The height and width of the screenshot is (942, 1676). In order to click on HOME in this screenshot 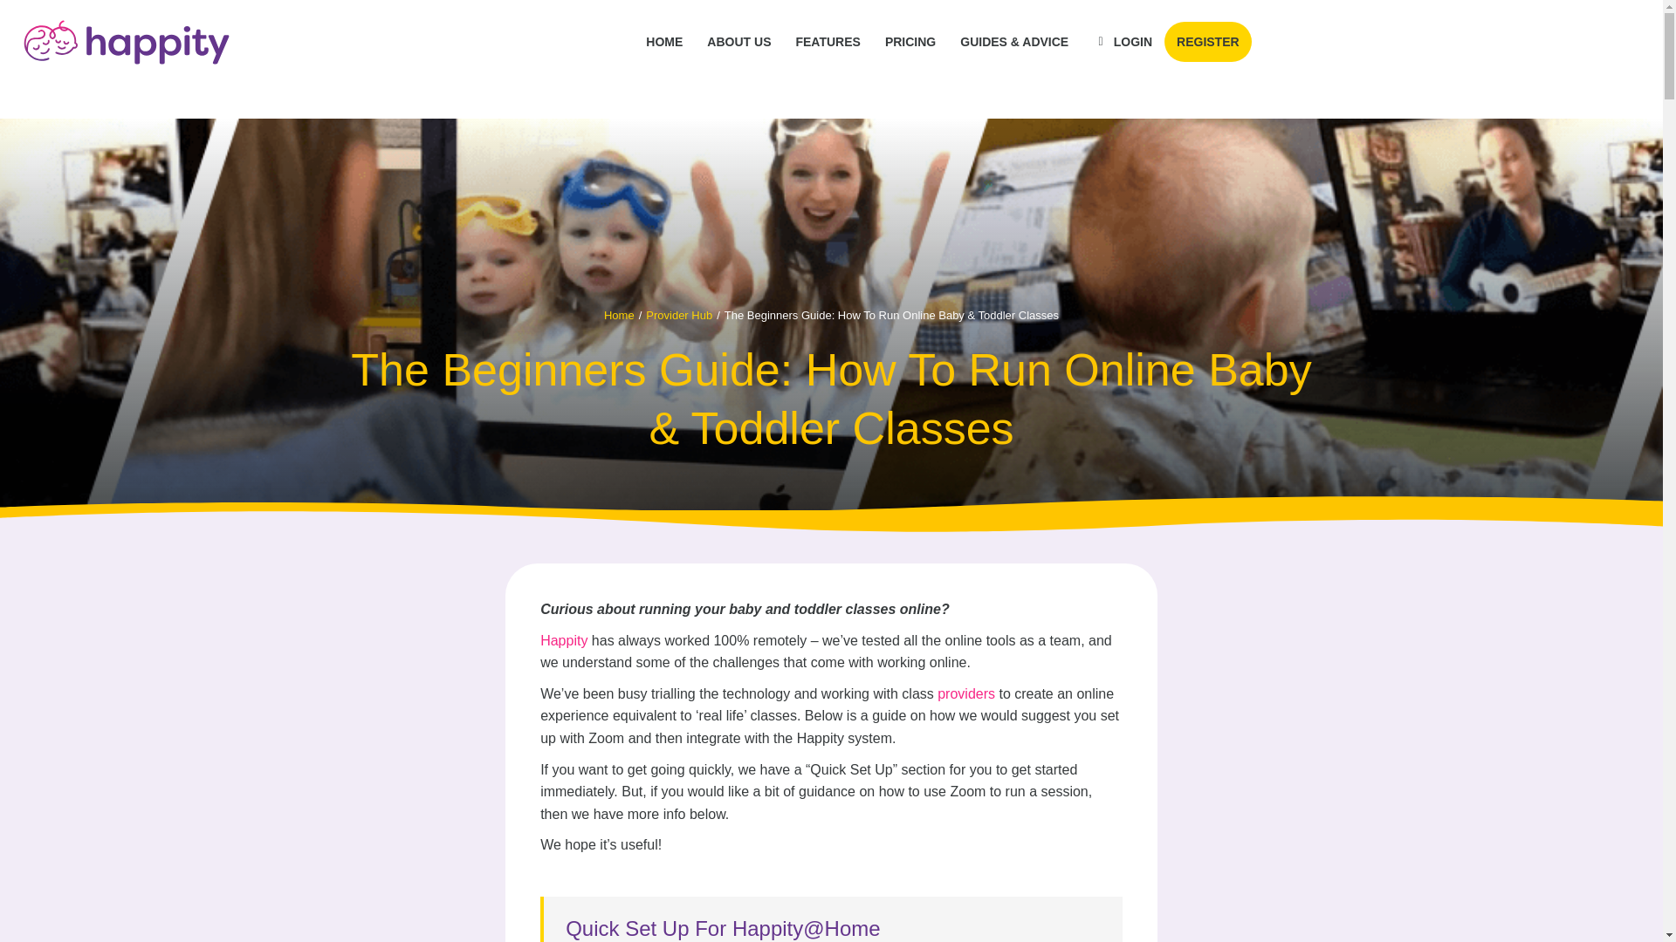, I will do `click(663, 41)`.